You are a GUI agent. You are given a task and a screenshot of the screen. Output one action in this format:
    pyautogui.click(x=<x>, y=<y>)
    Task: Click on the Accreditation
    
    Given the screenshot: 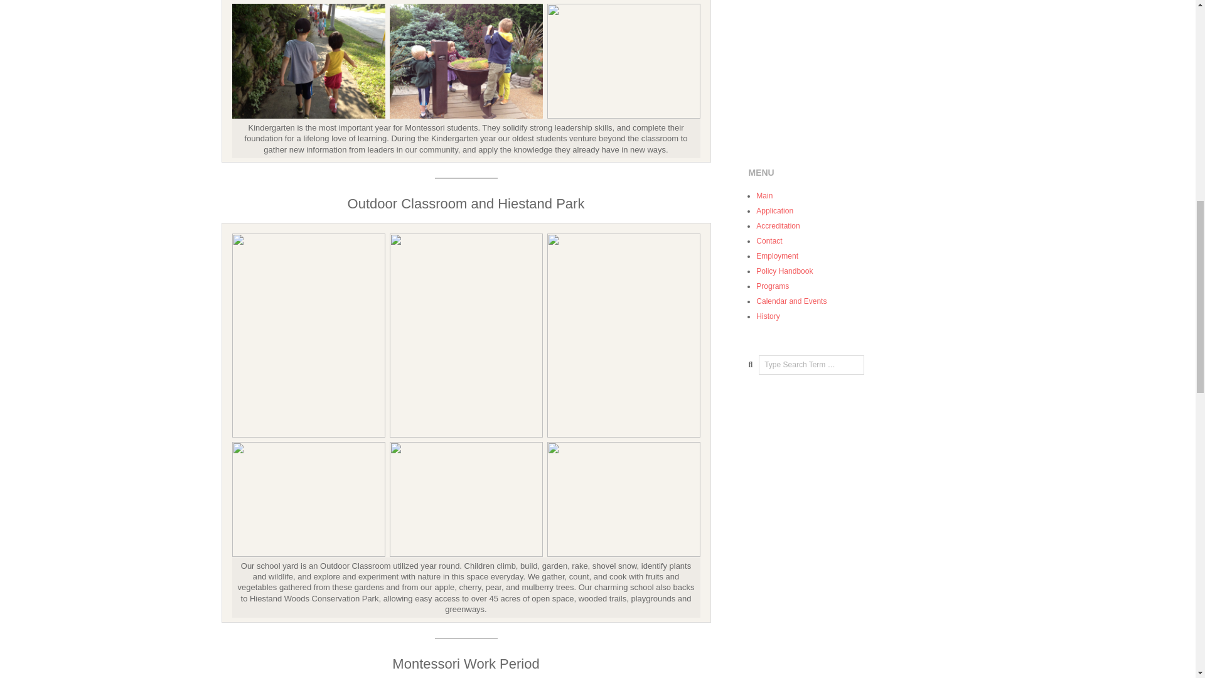 What is the action you would take?
    pyautogui.click(x=778, y=226)
    